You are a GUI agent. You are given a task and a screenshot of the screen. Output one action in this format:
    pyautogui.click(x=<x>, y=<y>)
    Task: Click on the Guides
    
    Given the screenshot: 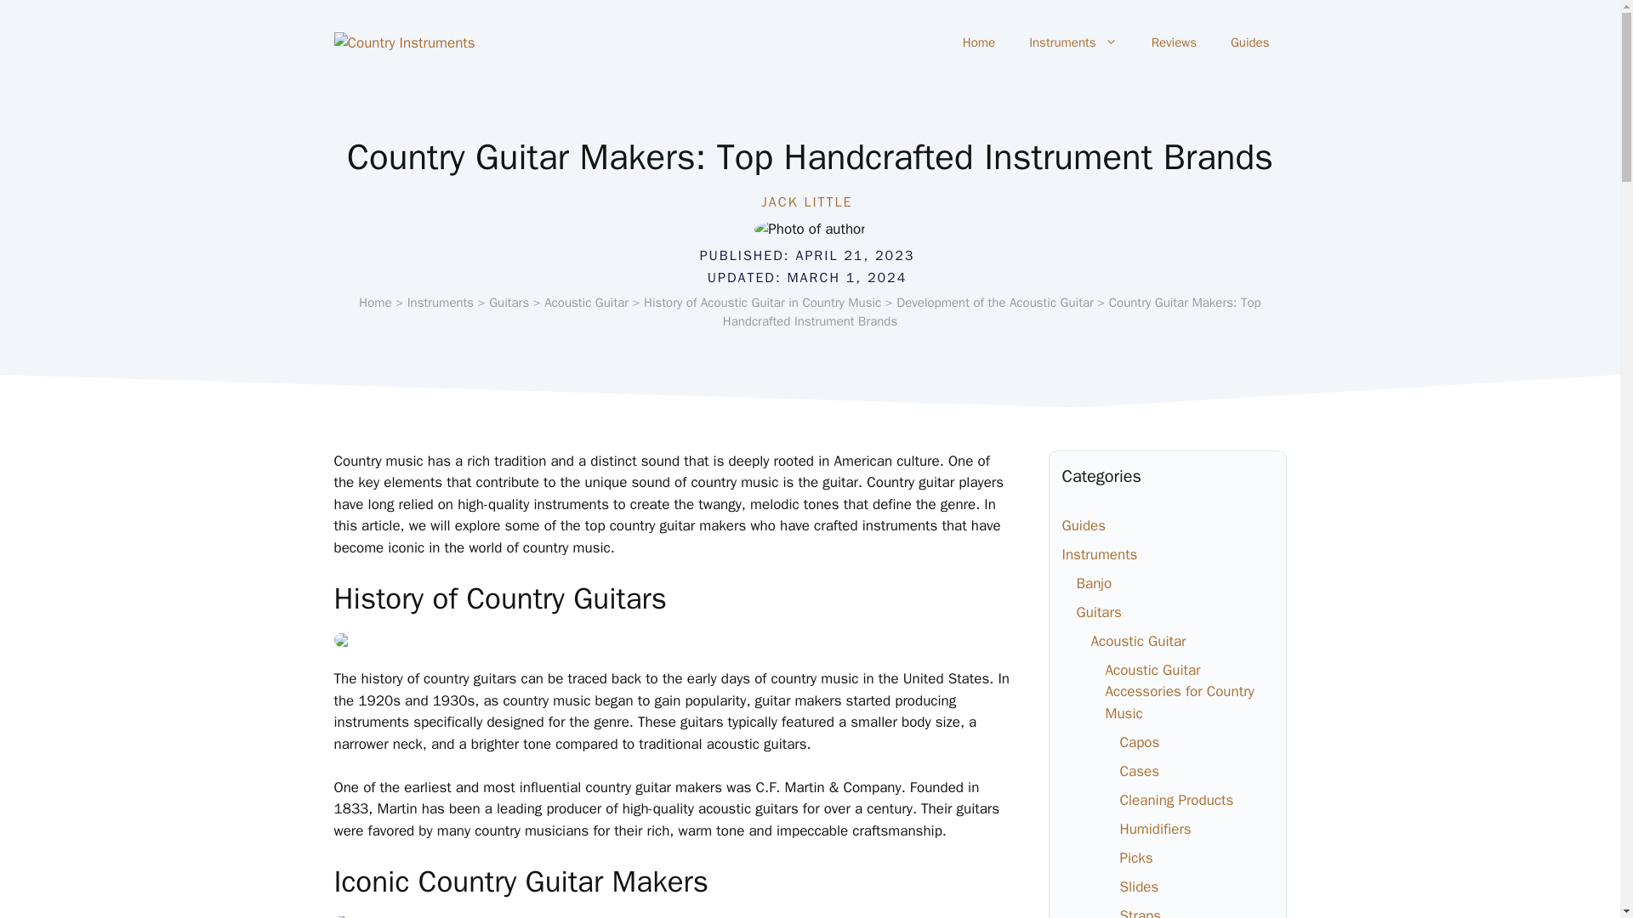 What is the action you would take?
    pyautogui.click(x=1084, y=525)
    